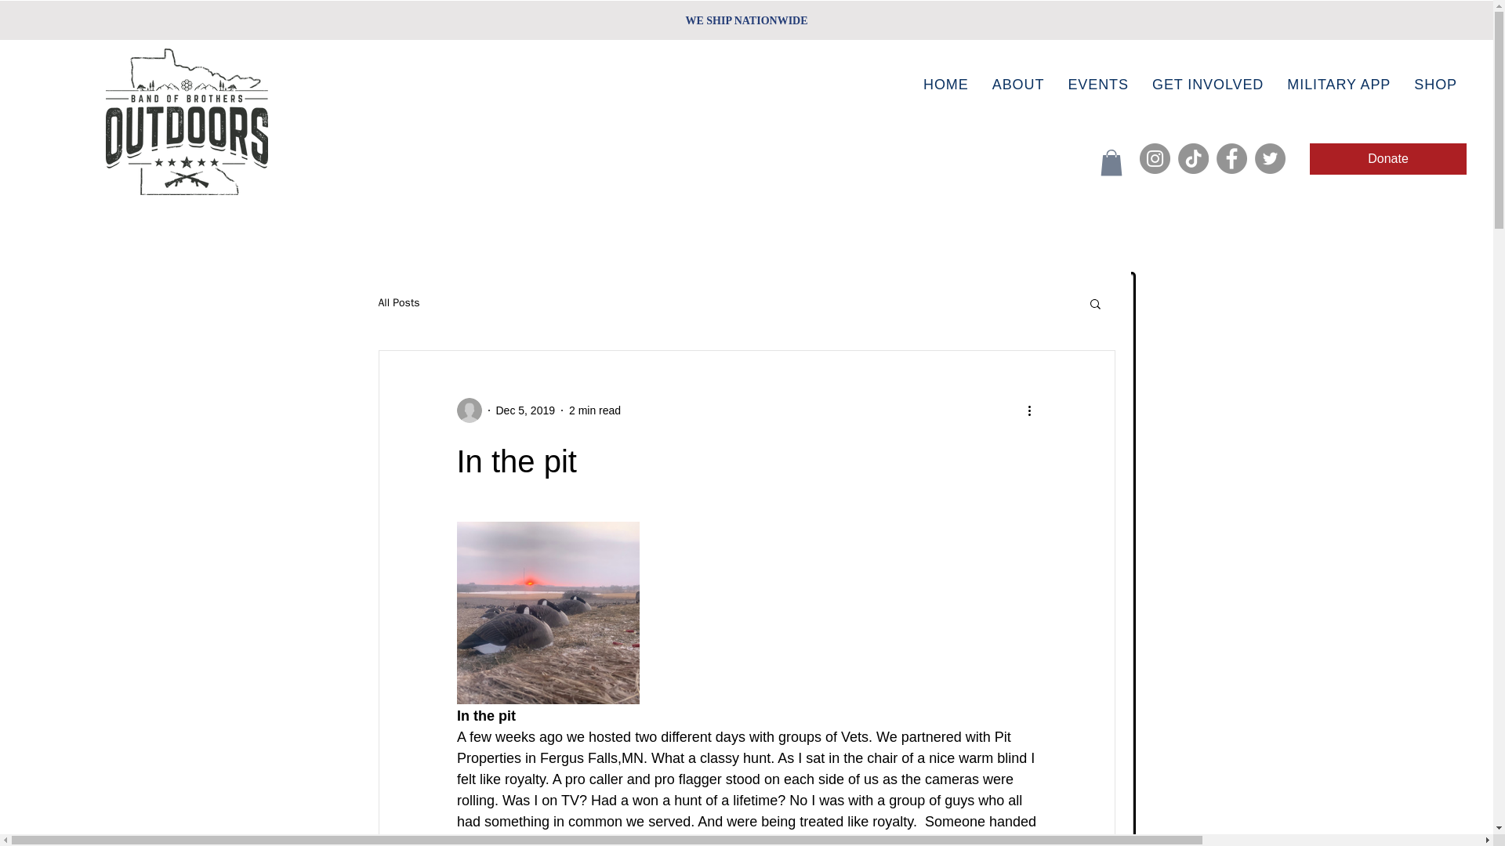 This screenshot has height=846, width=1505. What do you see at coordinates (1436, 85) in the screenshot?
I see `SHOP` at bounding box center [1436, 85].